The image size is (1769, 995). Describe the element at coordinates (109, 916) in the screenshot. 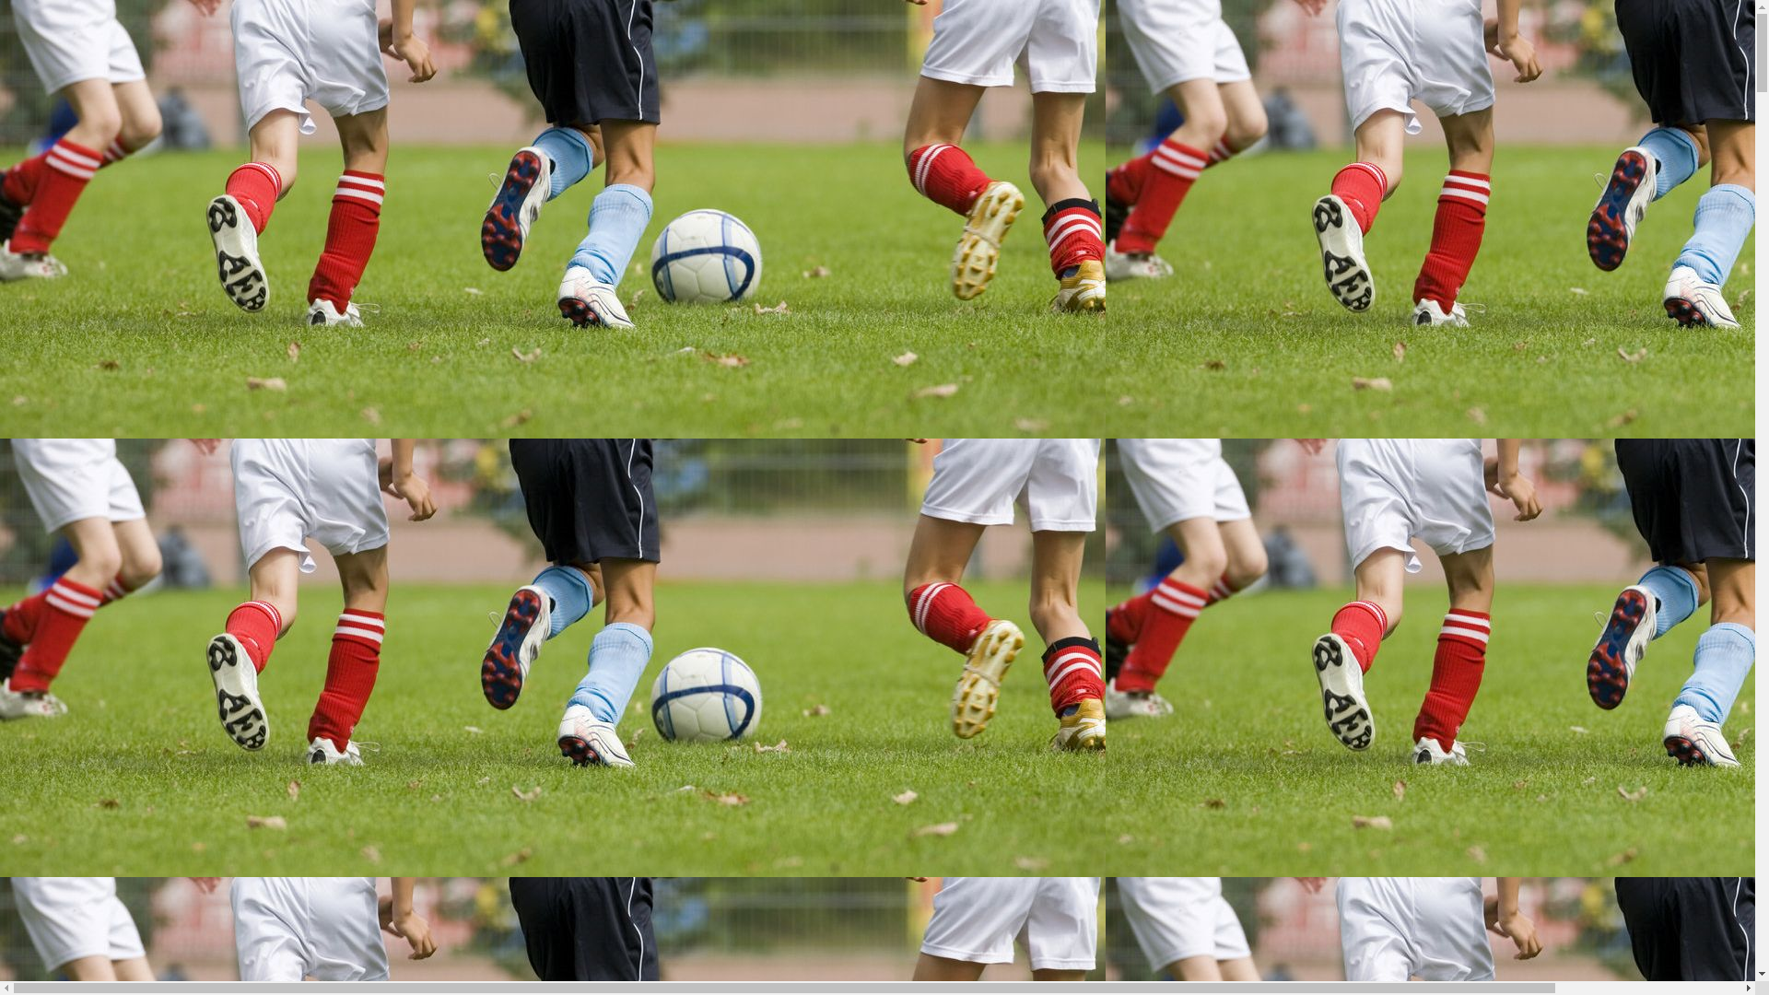

I see `Dokumente` at that location.